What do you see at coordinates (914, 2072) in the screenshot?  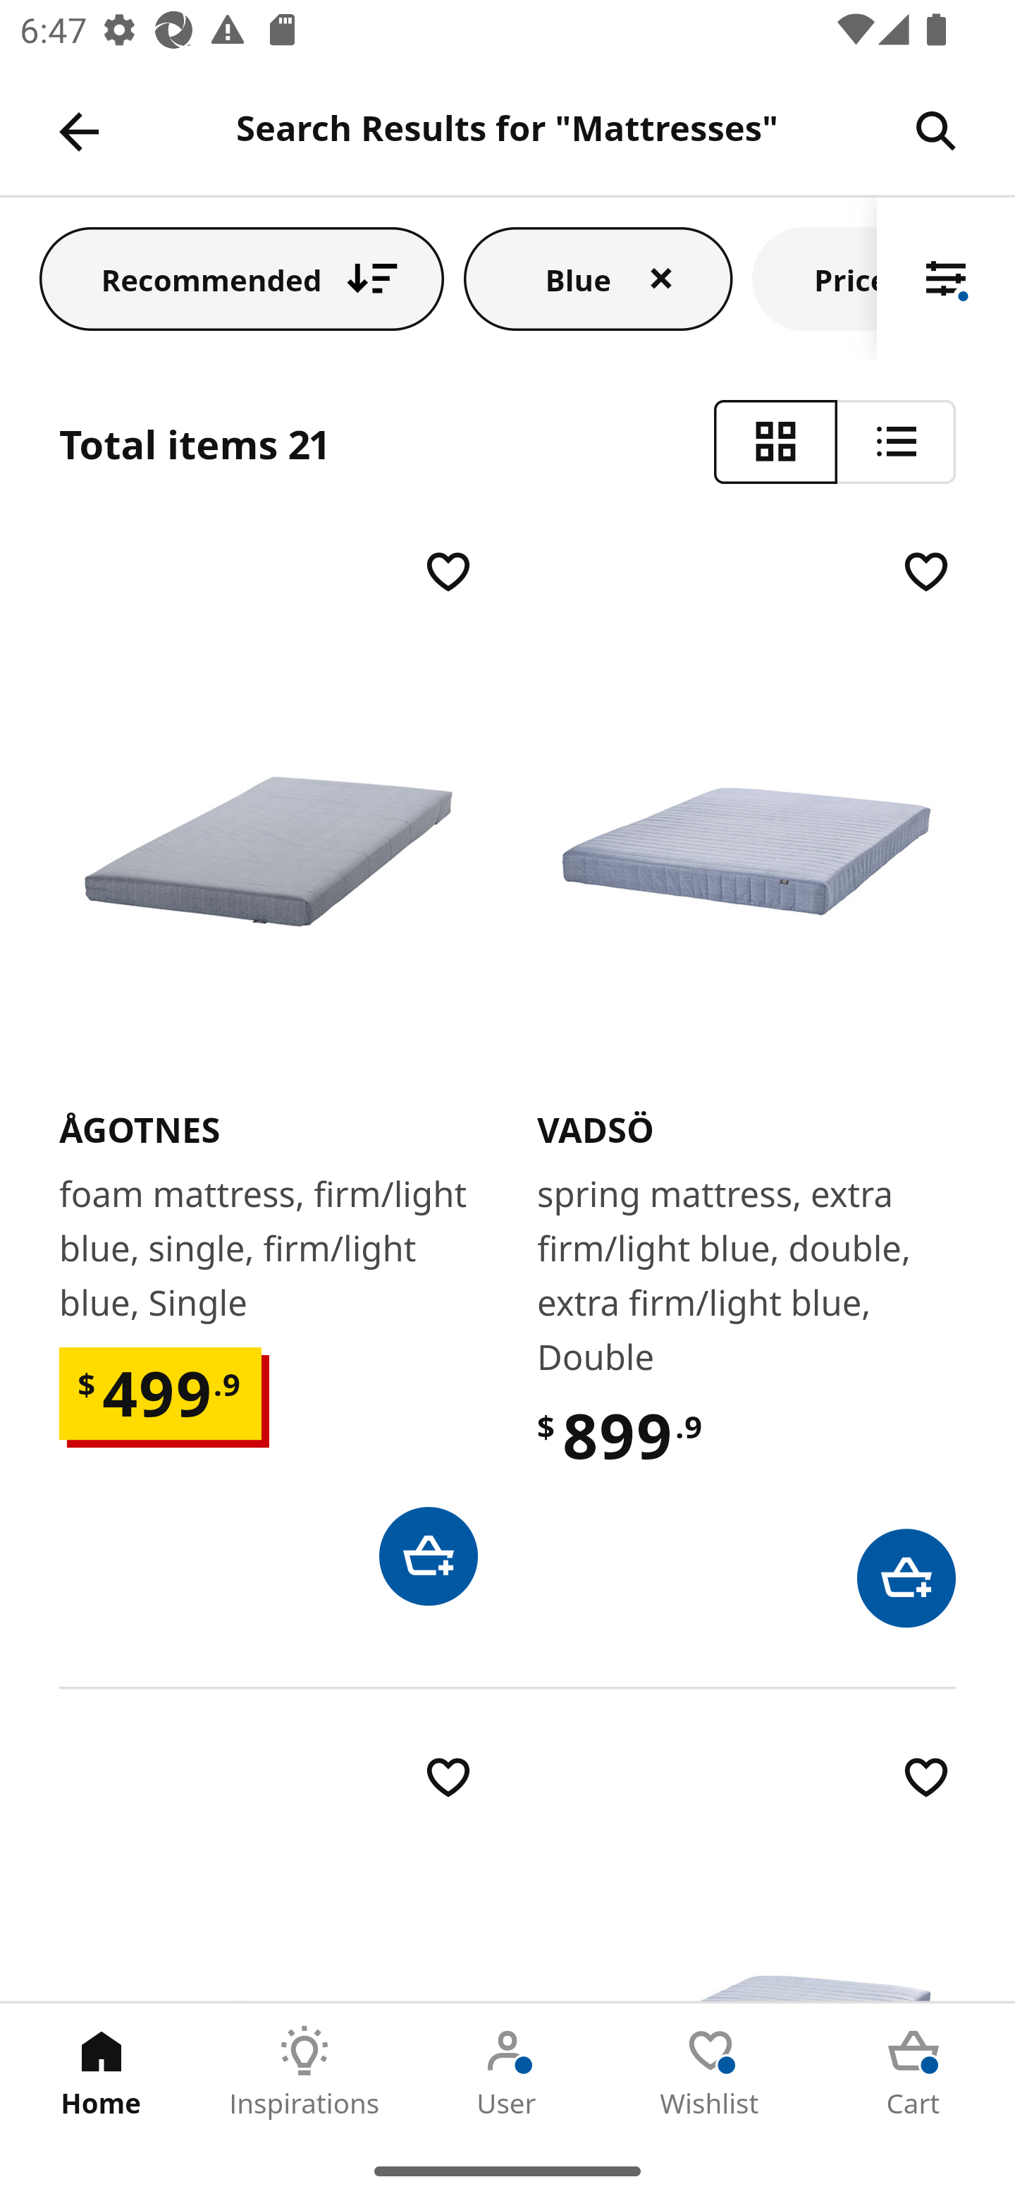 I see `Cart
Tab 5 of 5` at bounding box center [914, 2072].